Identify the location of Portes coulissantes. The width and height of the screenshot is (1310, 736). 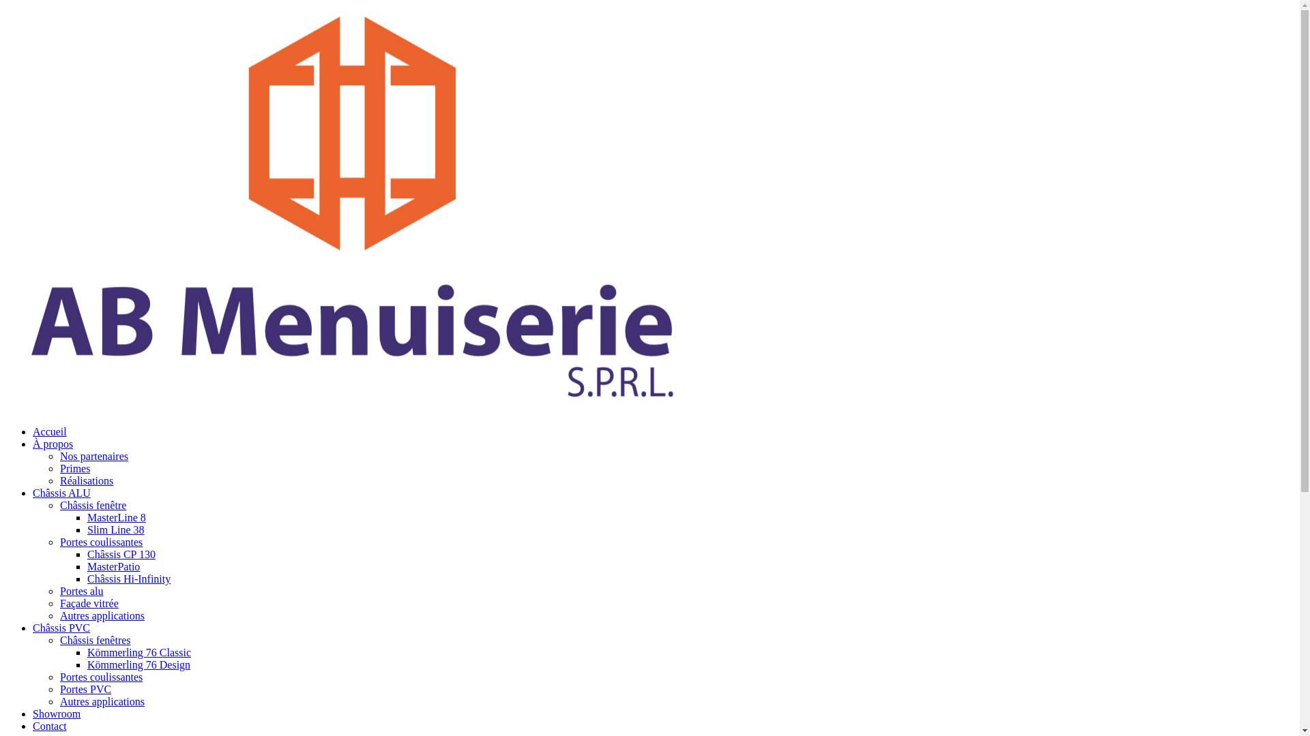
(101, 542).